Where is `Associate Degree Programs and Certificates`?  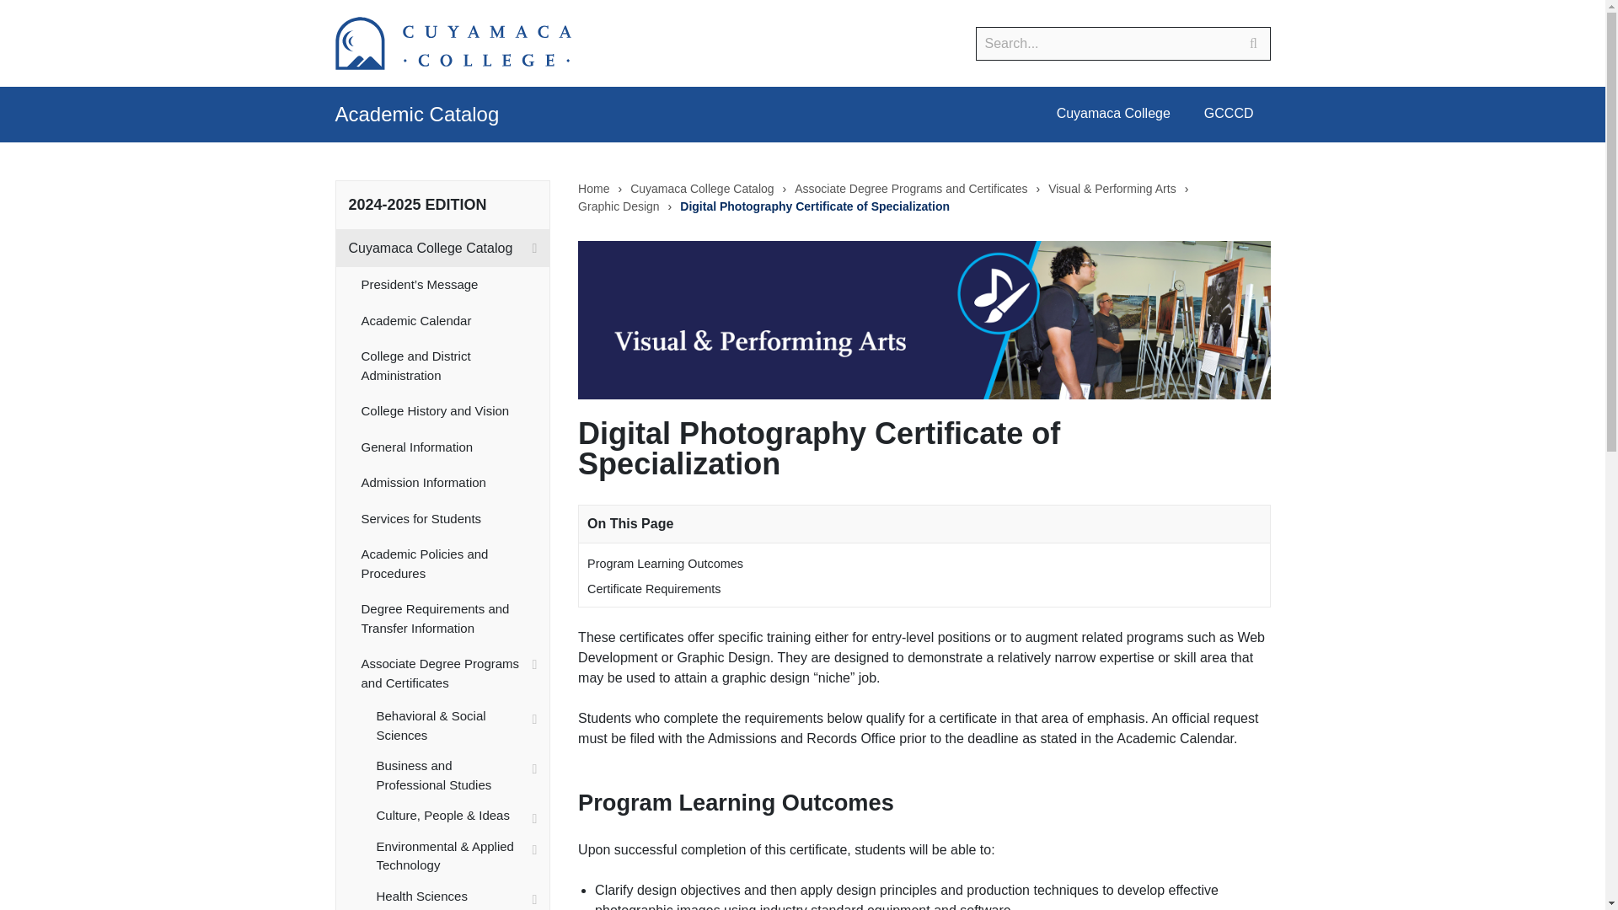
Associate Degree Programs and Certificates is located at coordinates (454, 672).